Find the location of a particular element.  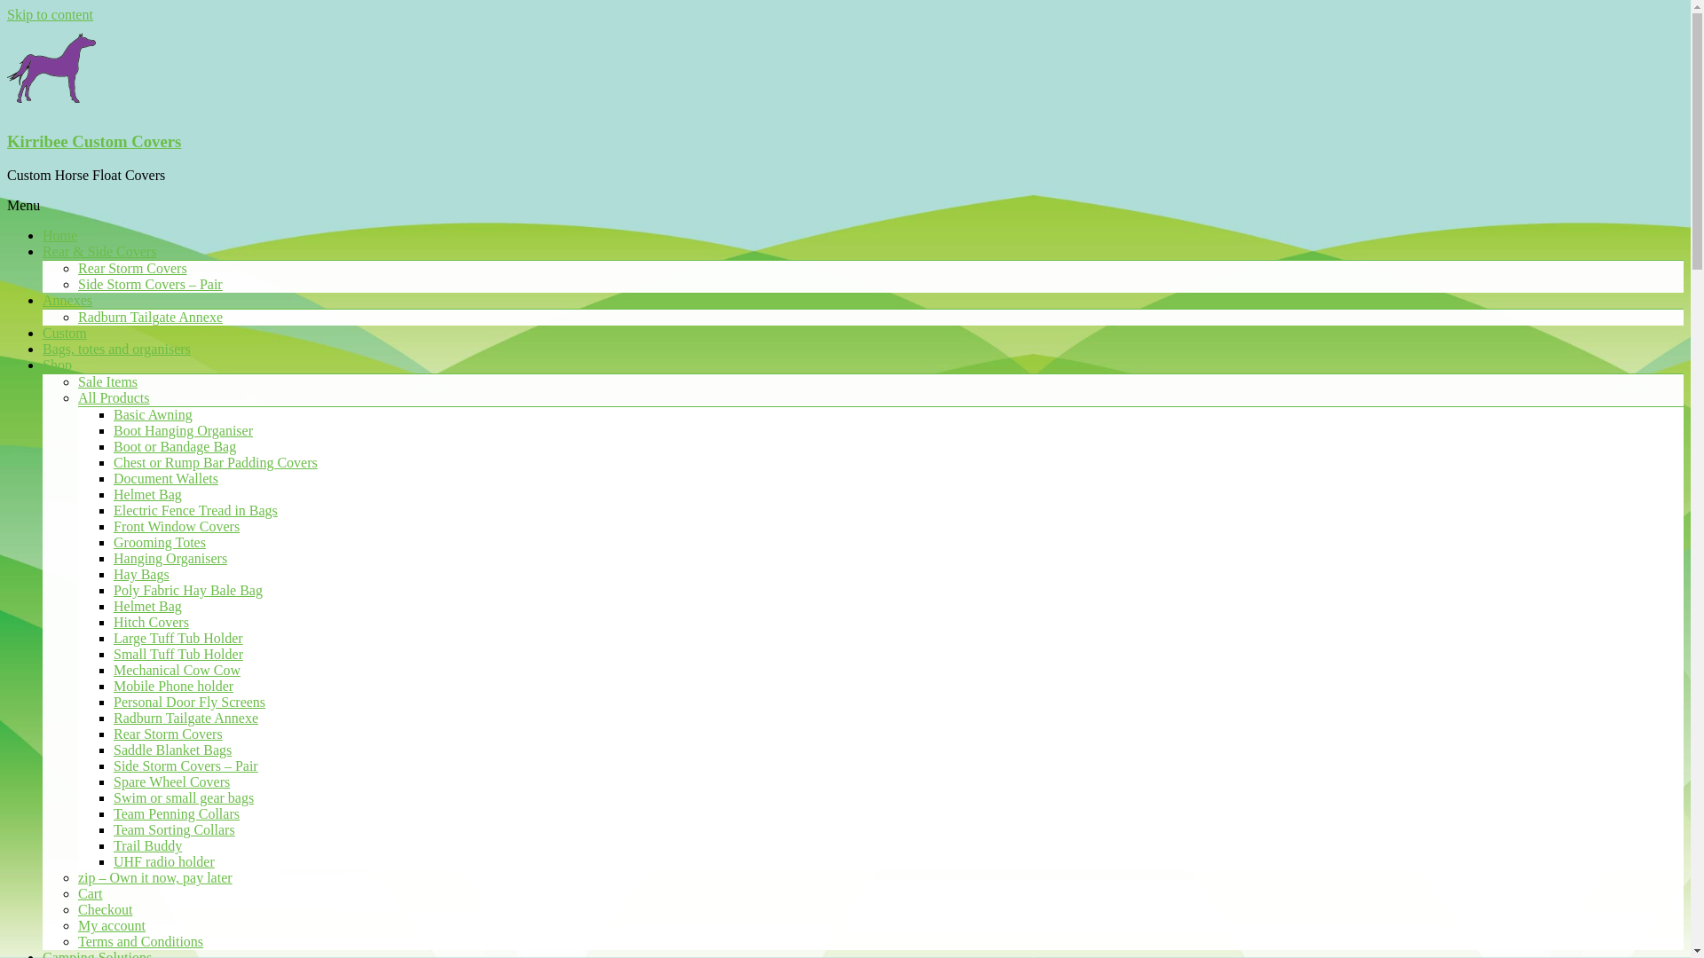

Helmet Bag is located at coordinates (147, 495).